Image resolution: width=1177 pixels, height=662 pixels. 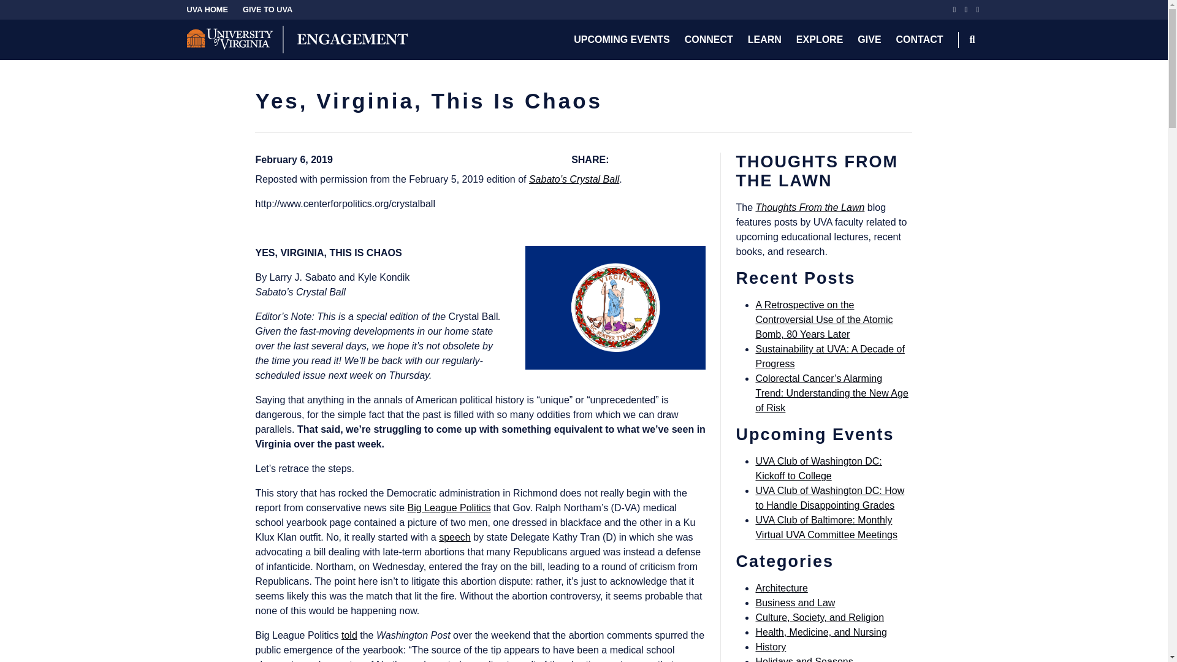 What do you see at coordinates (869, 39) in the screenshot?
I see `GIVE` at bounding box center [869, 39].